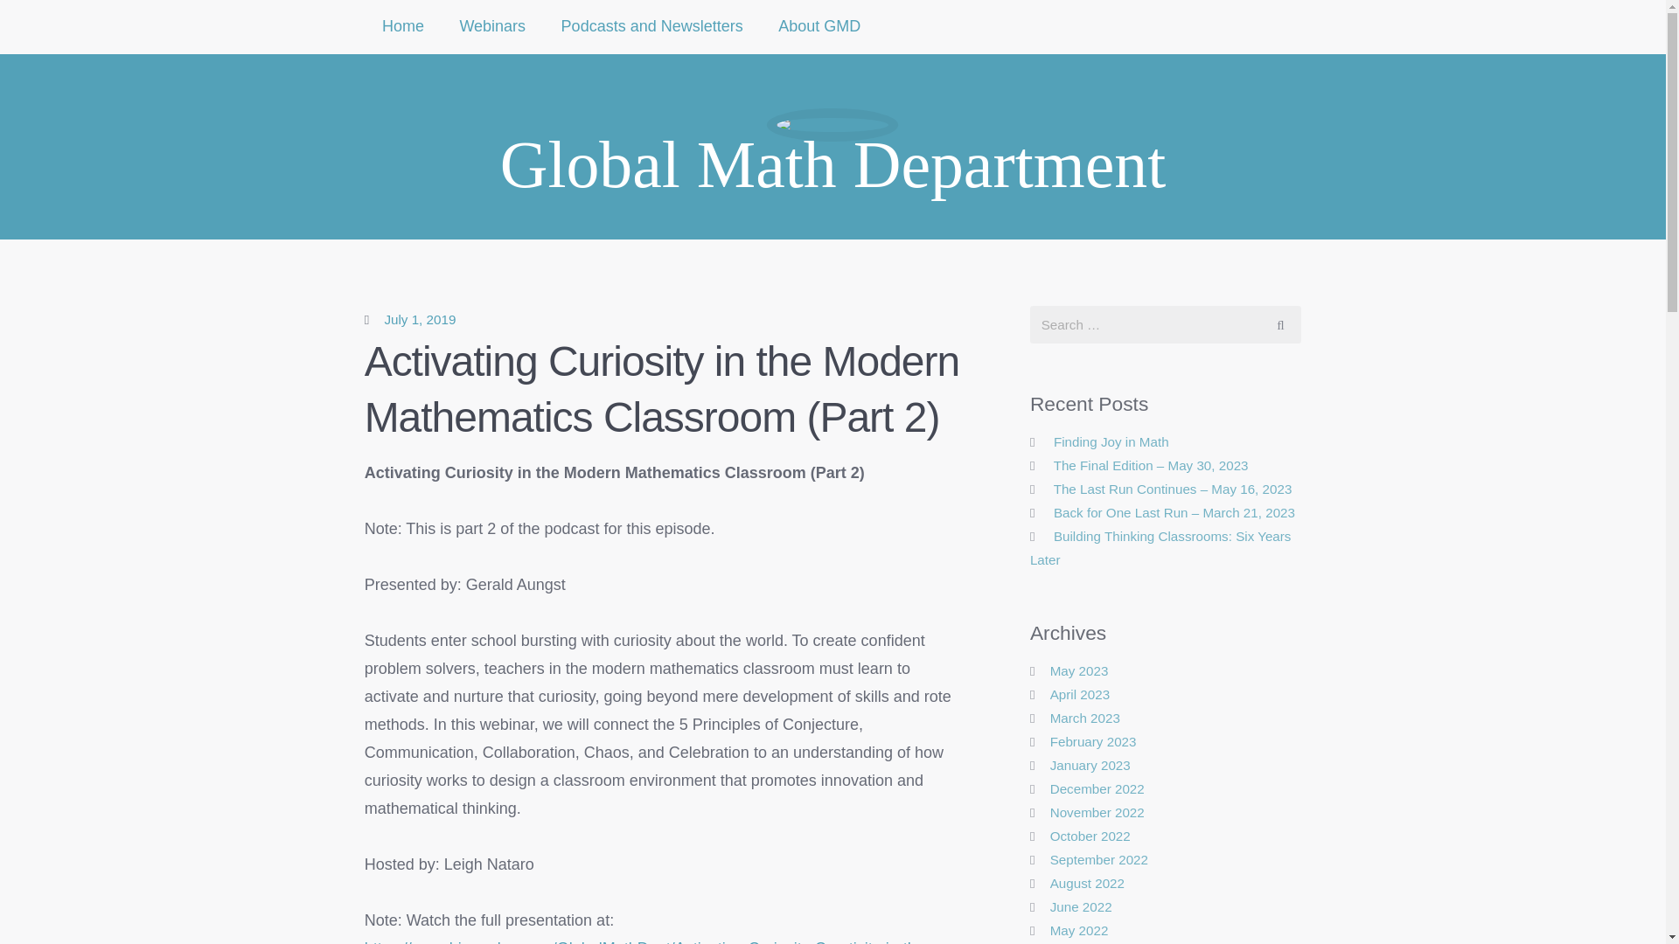 This screenshot has height=944, width=1679. Describe the element at coordinates (833, 157) in the screenshot. I see `Global Math Department` at that location.